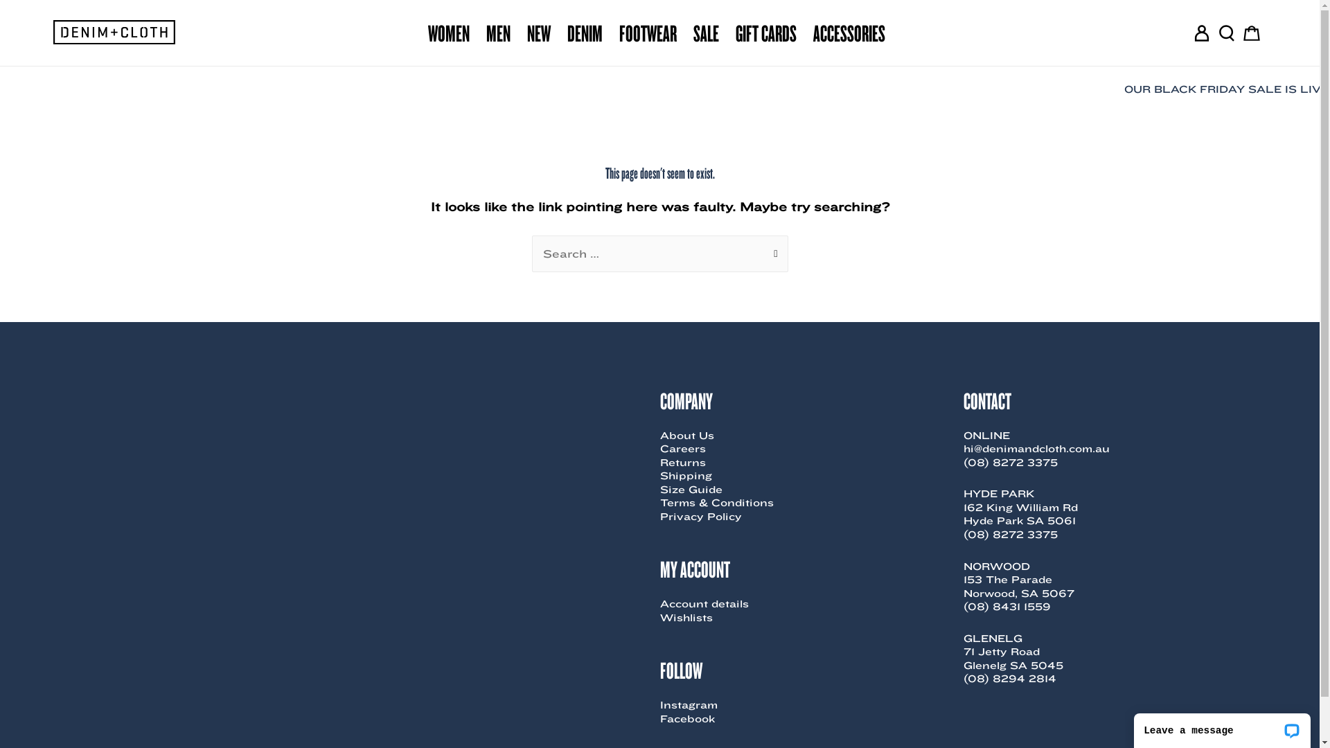 This screenshot has height=748, width=1330. What do you see at coordinates (849, 33) in the screenshot?
I see `ACCESSORIES` at bounding box center [849, 33].